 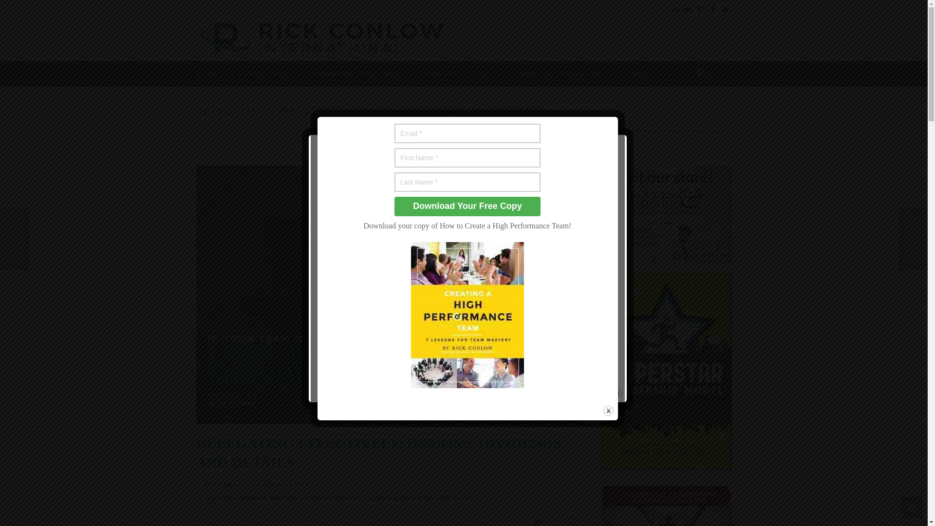 What do you see at coordinates (700, 73) in the screenshot?
I see `0` at bounding box center [700, 73].